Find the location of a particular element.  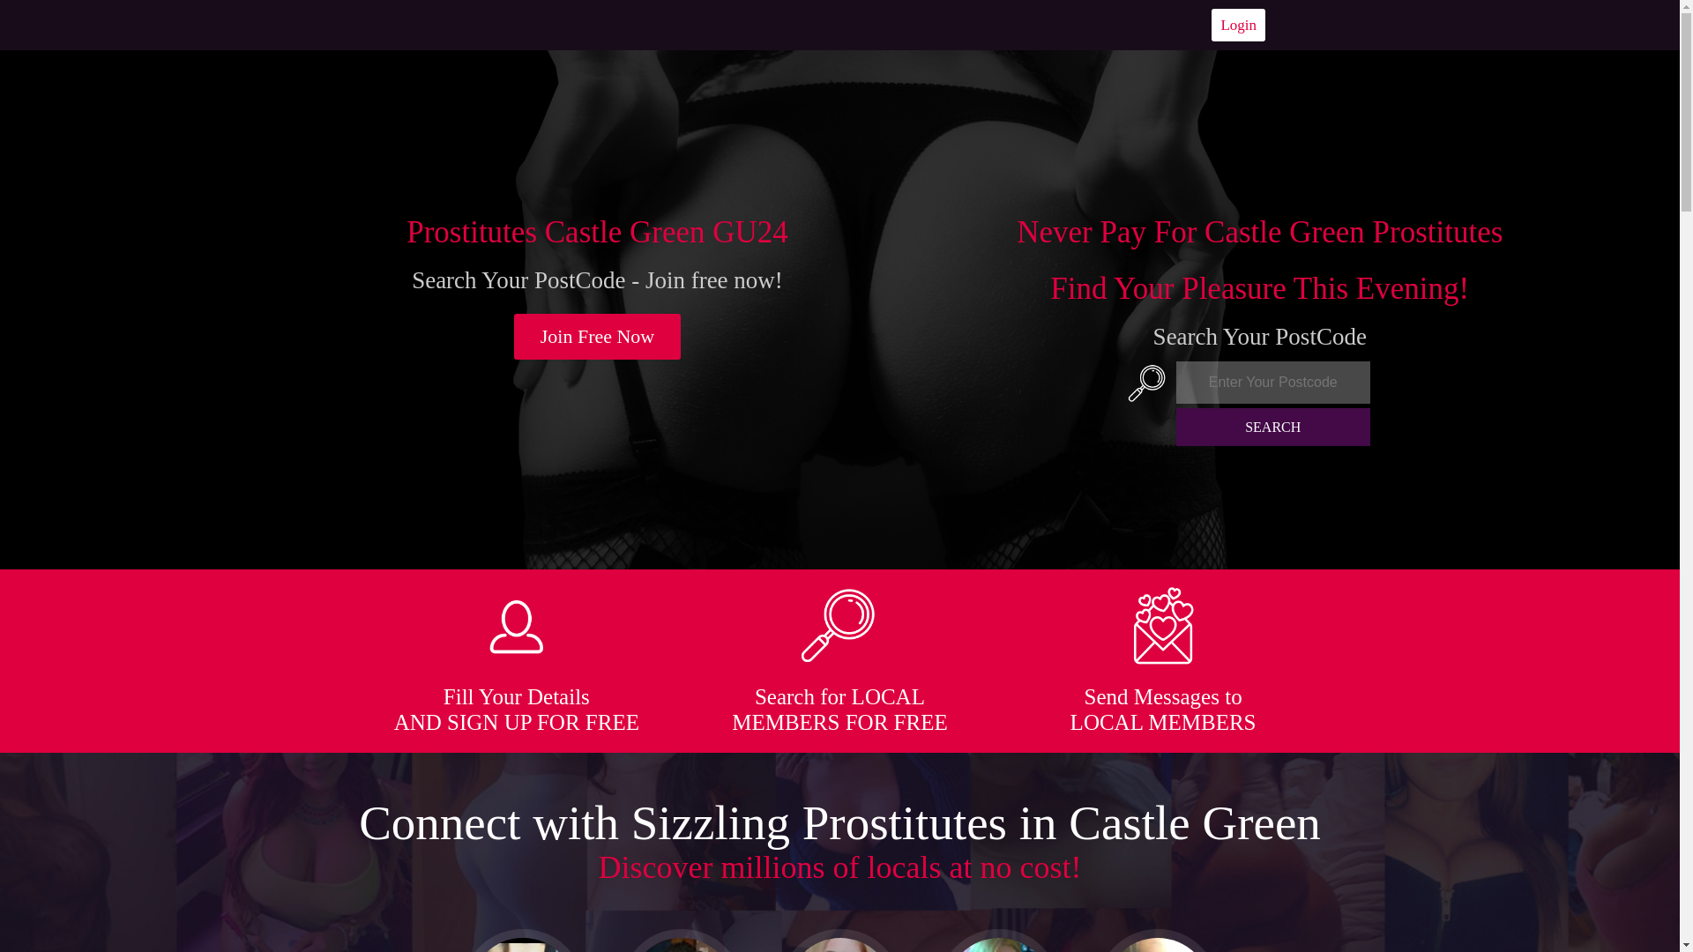

Join is located at coordinates (598, 337).